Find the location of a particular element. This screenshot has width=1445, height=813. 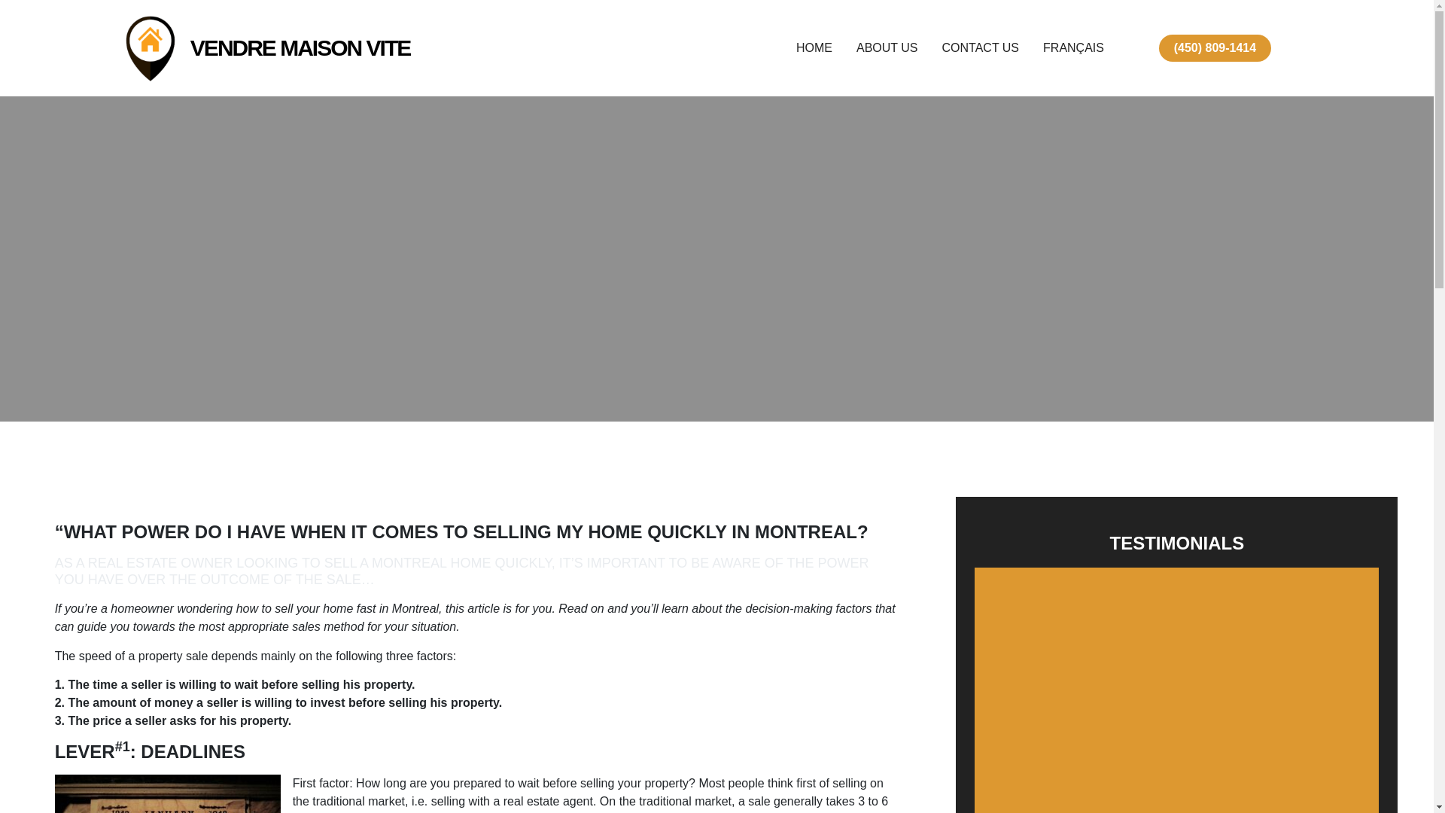

VENDRE MAISON VITE is located at coordinates (300, 47).